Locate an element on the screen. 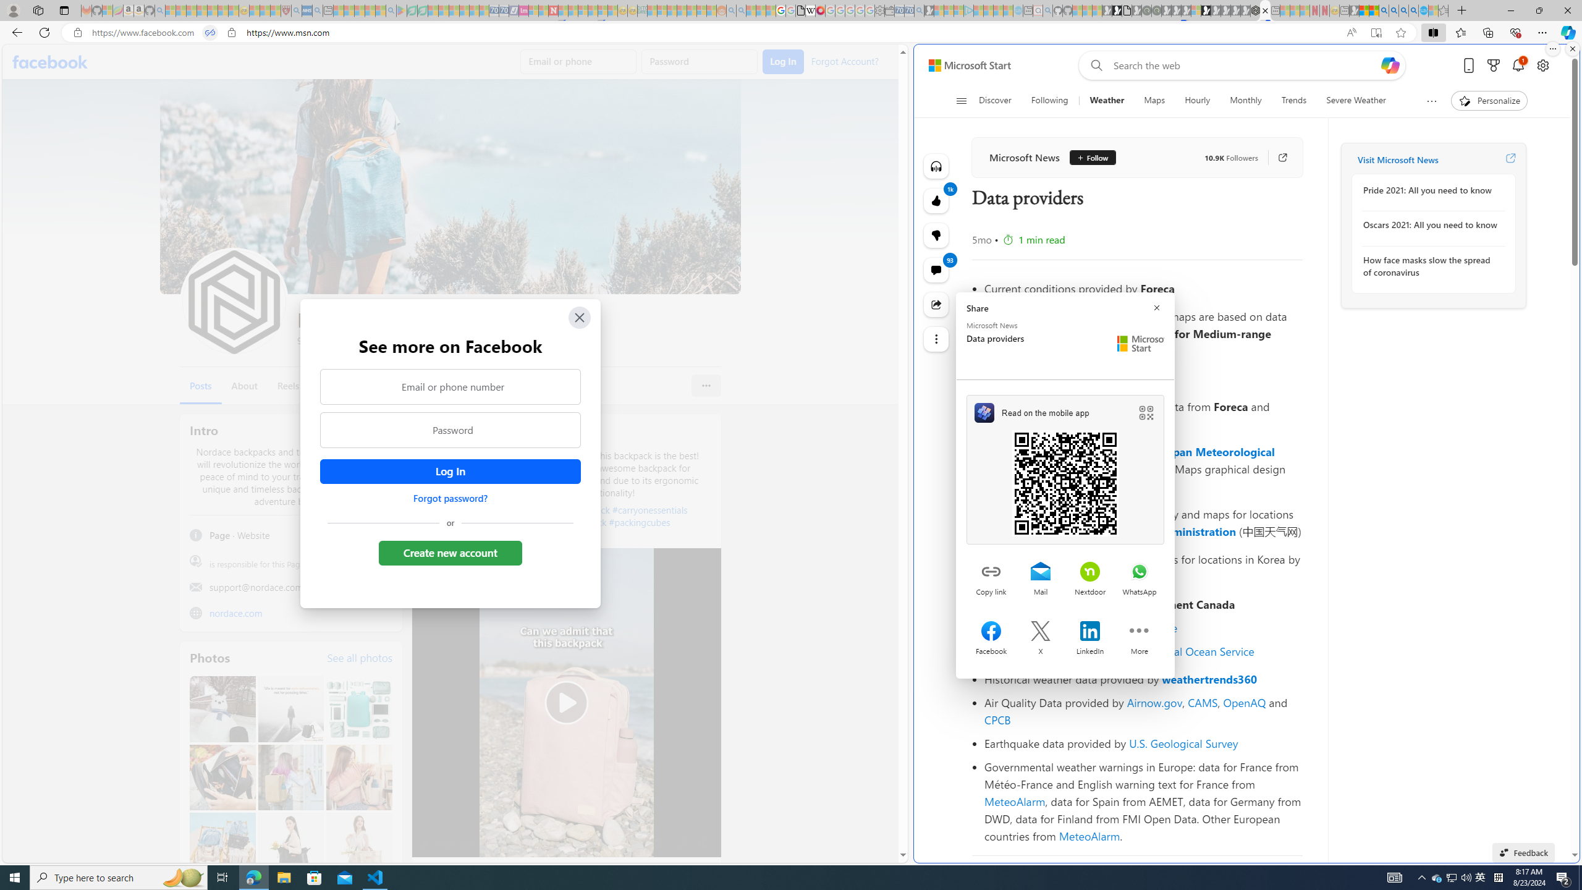  CAMS is located at coordinates (1203, 702).